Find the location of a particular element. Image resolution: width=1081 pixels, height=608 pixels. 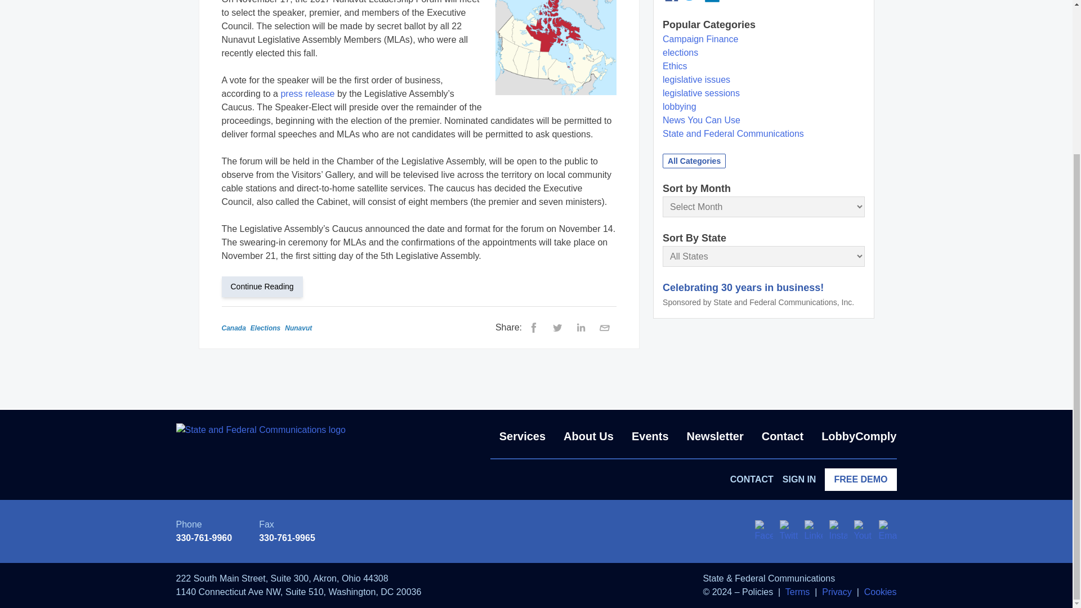

Campaign Finance is located at coordinates (700, 38).